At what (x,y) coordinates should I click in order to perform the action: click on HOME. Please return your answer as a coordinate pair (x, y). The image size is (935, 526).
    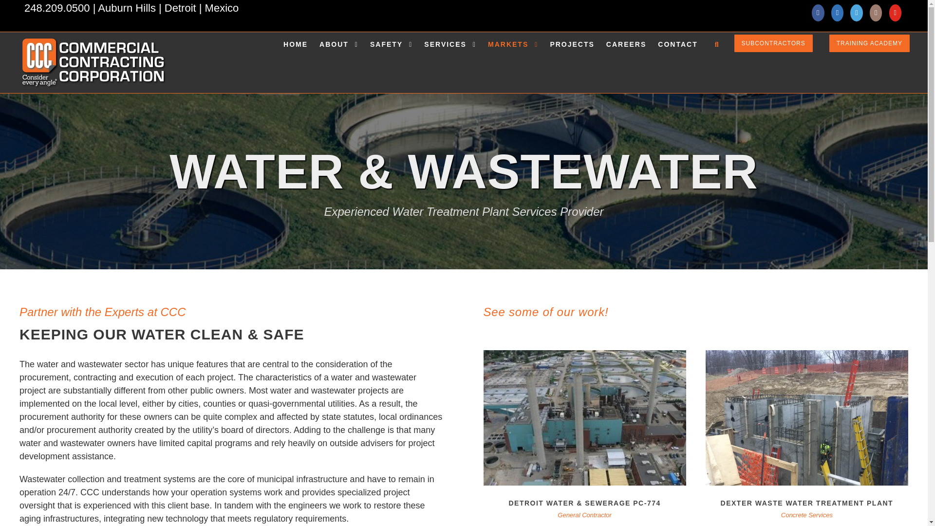
    Looking at the image, I should click on (295, 53).